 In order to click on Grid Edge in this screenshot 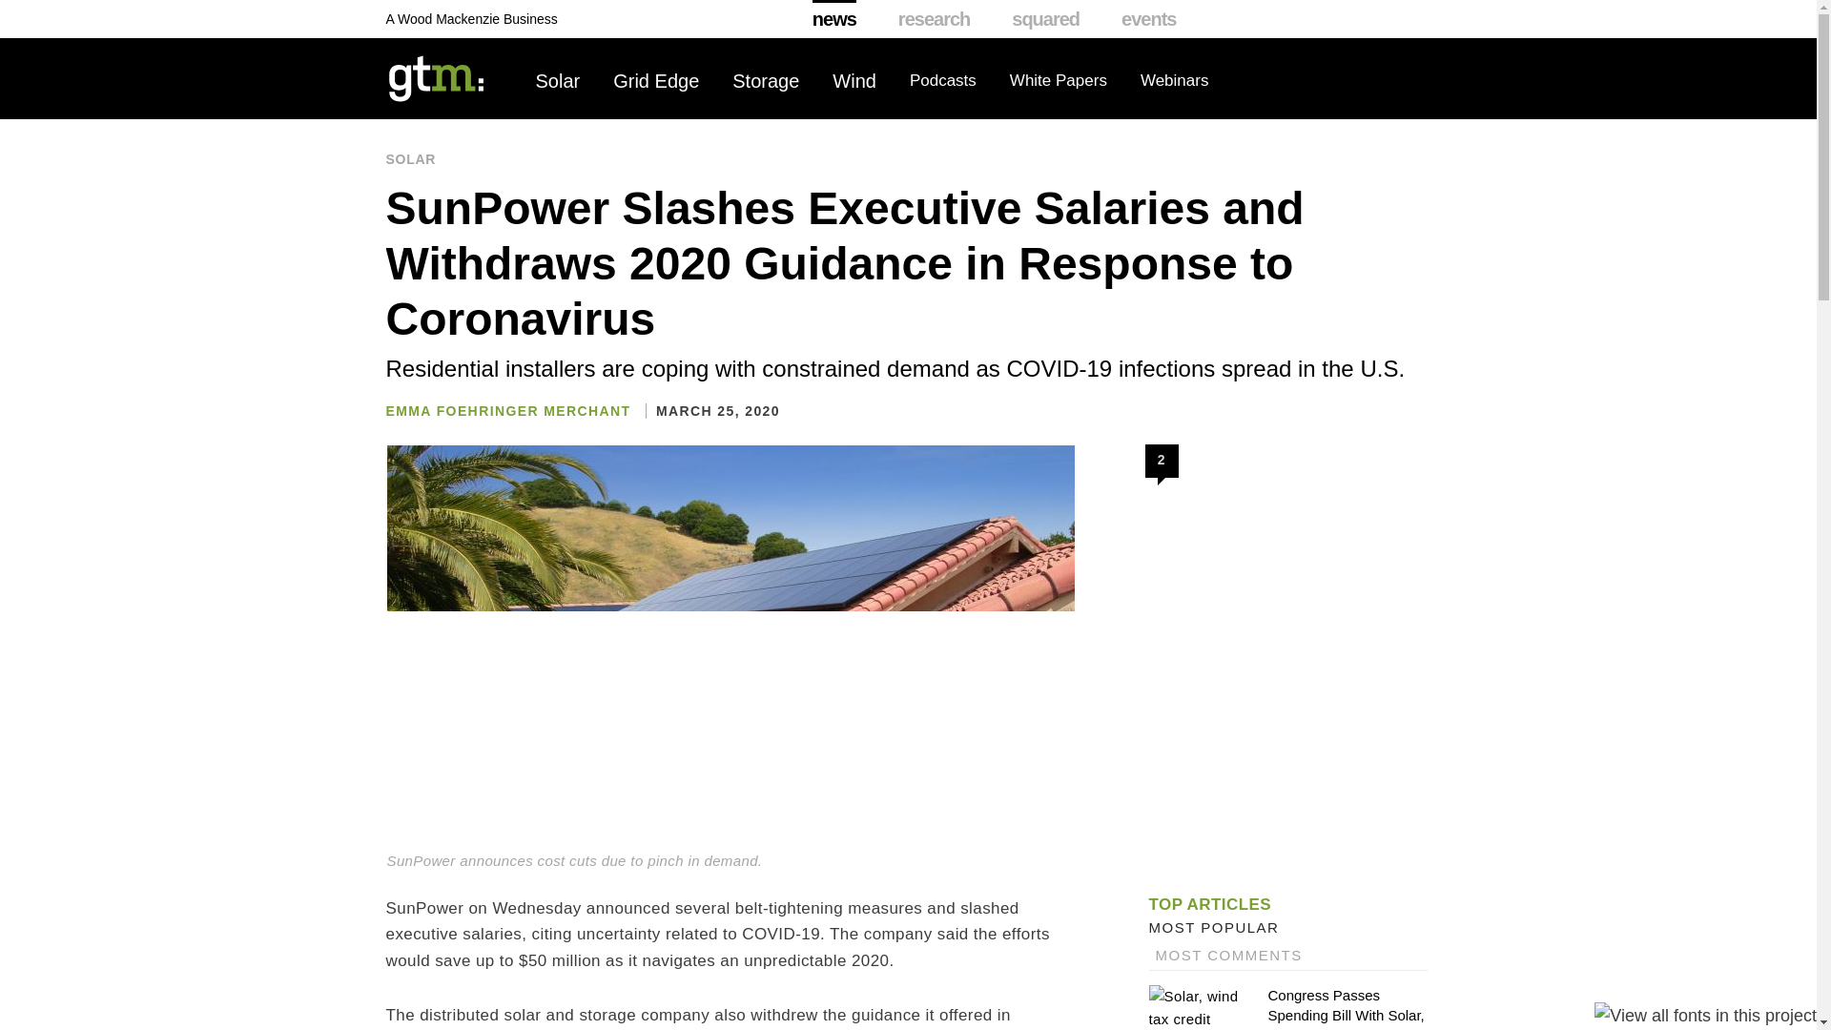, I will do `click(656, 81)`.